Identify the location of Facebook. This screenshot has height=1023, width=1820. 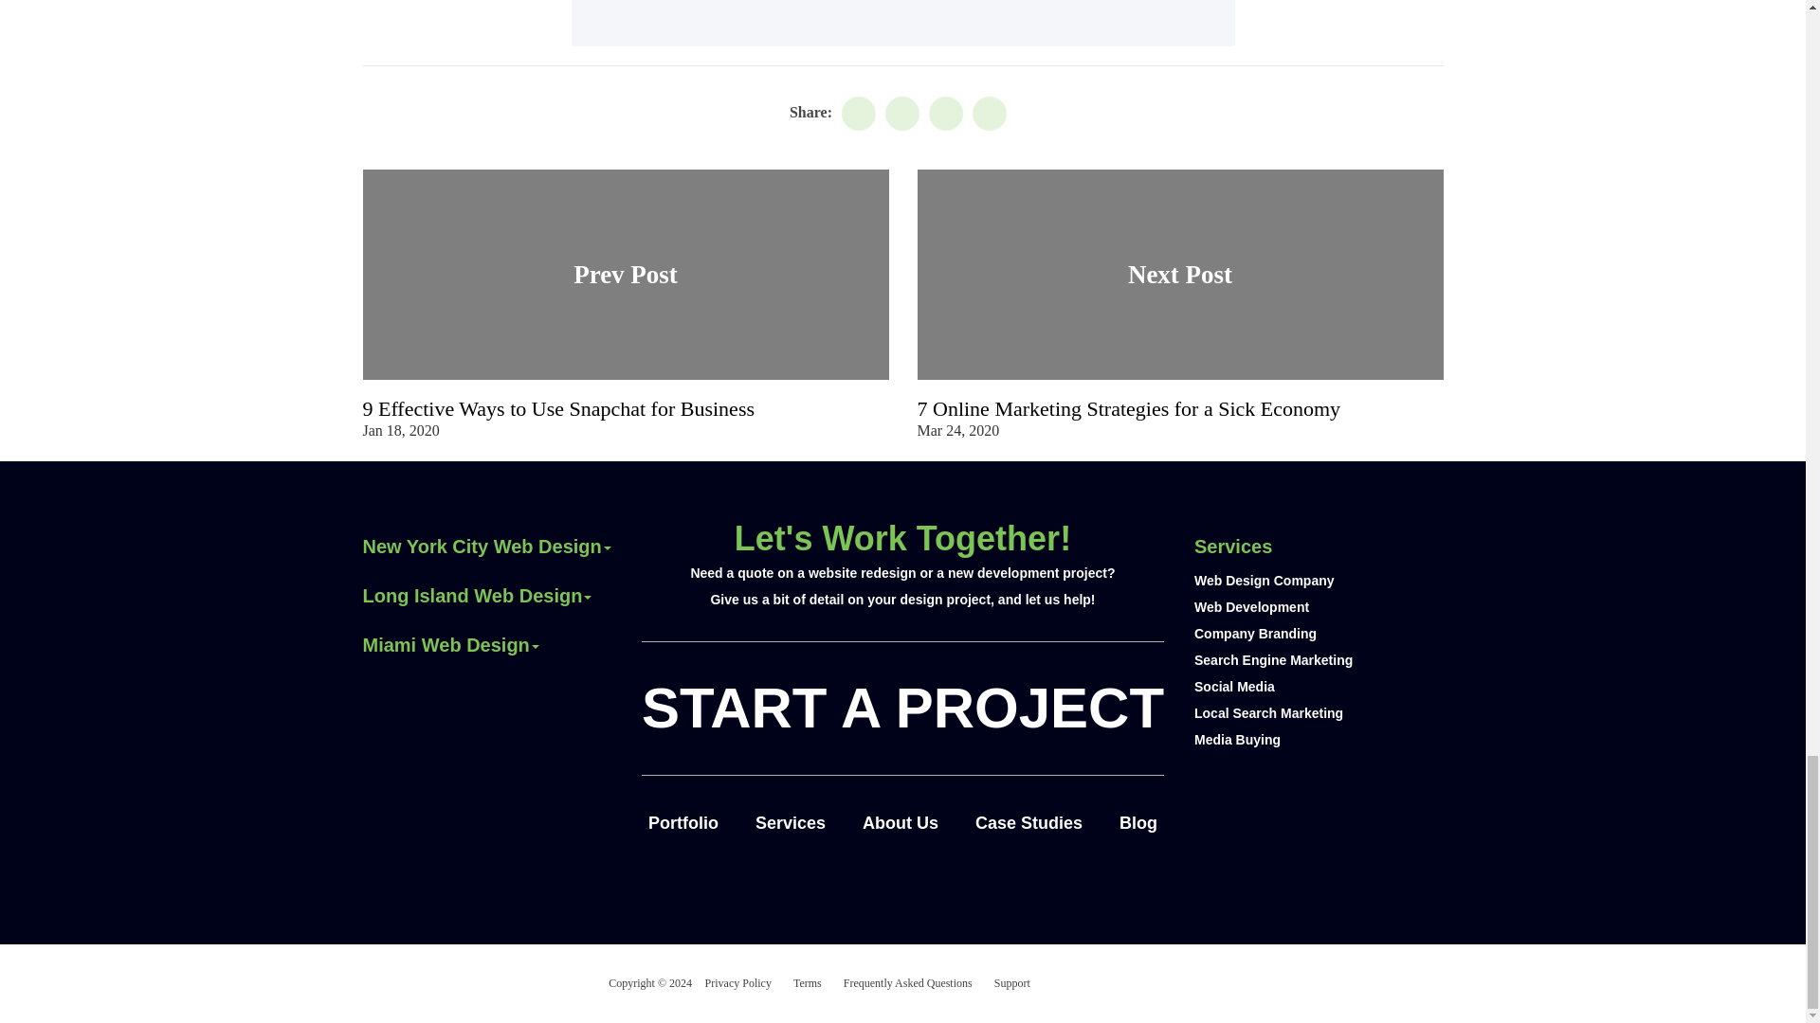
(858, 114).